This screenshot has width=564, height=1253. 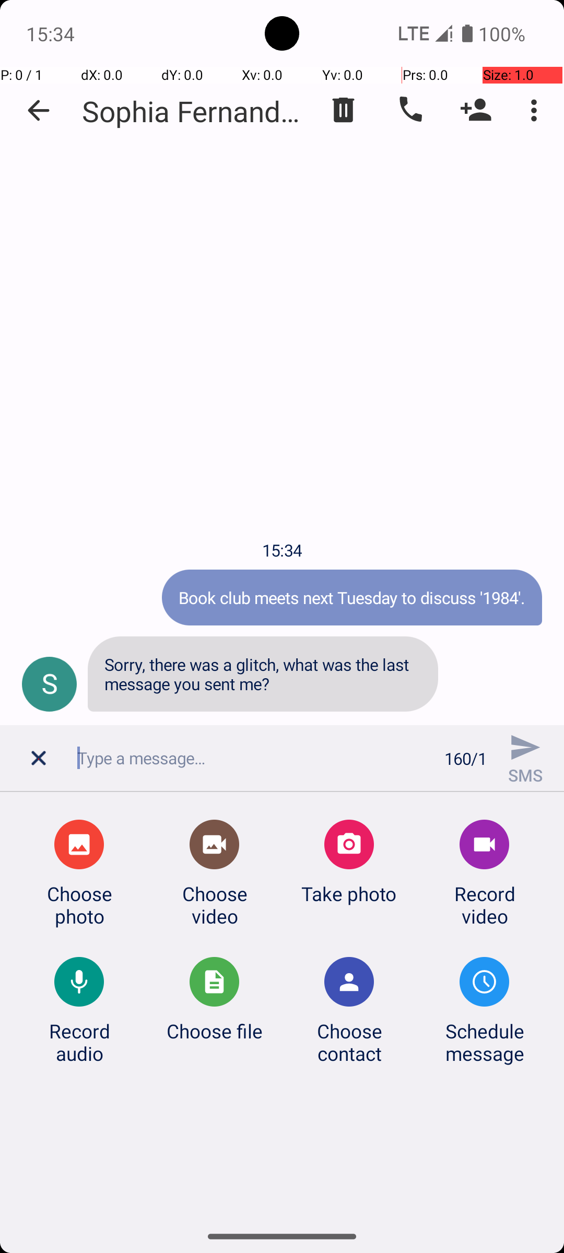 What do you see at coordinates (79, 1042) in the screenshot?
I see `Record audio` at bounding box center [79, 1042].